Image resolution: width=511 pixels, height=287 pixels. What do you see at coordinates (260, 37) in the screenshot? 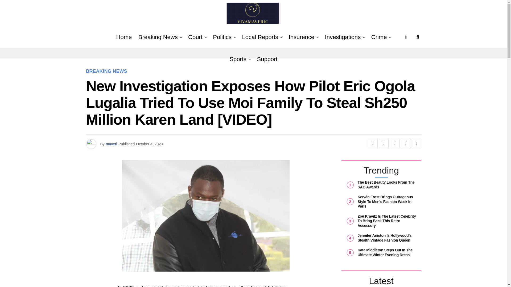
I see `Local Reports` at bounding box center [260, 37].